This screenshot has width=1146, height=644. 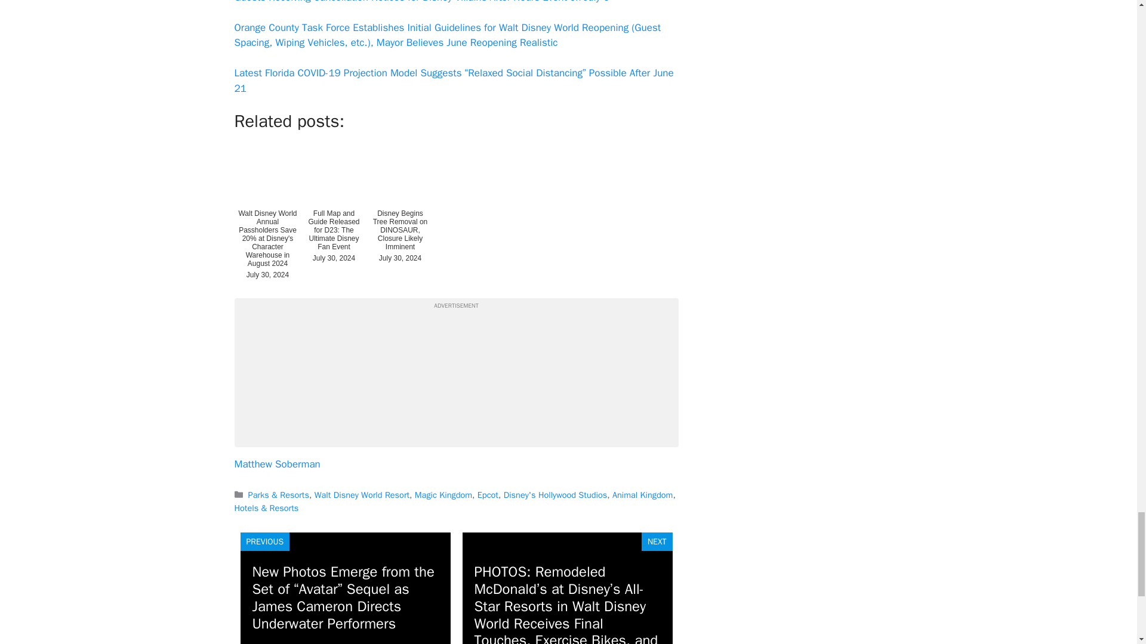 What do you see at coordinates (276, 464) in the screenshot?
I see `Matthew Soberman` at bounding box center [276, 464].